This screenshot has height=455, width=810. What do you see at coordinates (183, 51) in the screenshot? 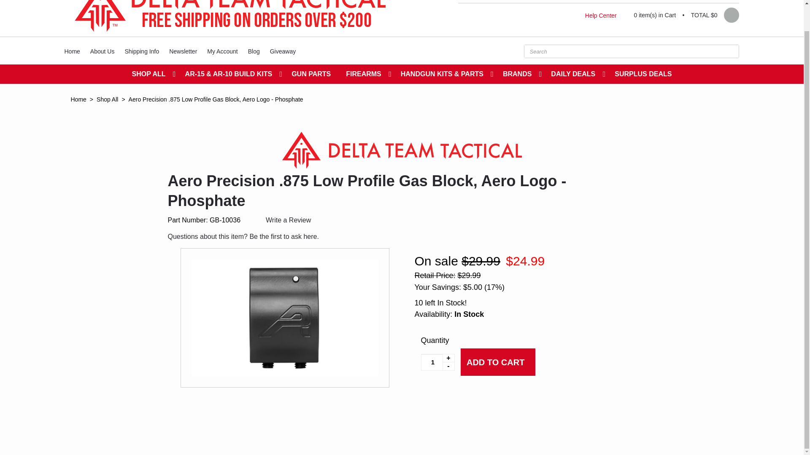
I see `Newsletter` at bounding box center [183, 51].